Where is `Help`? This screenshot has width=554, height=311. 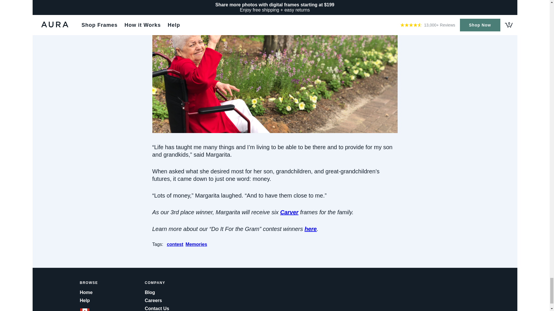 Help is located at coordinates (112, 301).